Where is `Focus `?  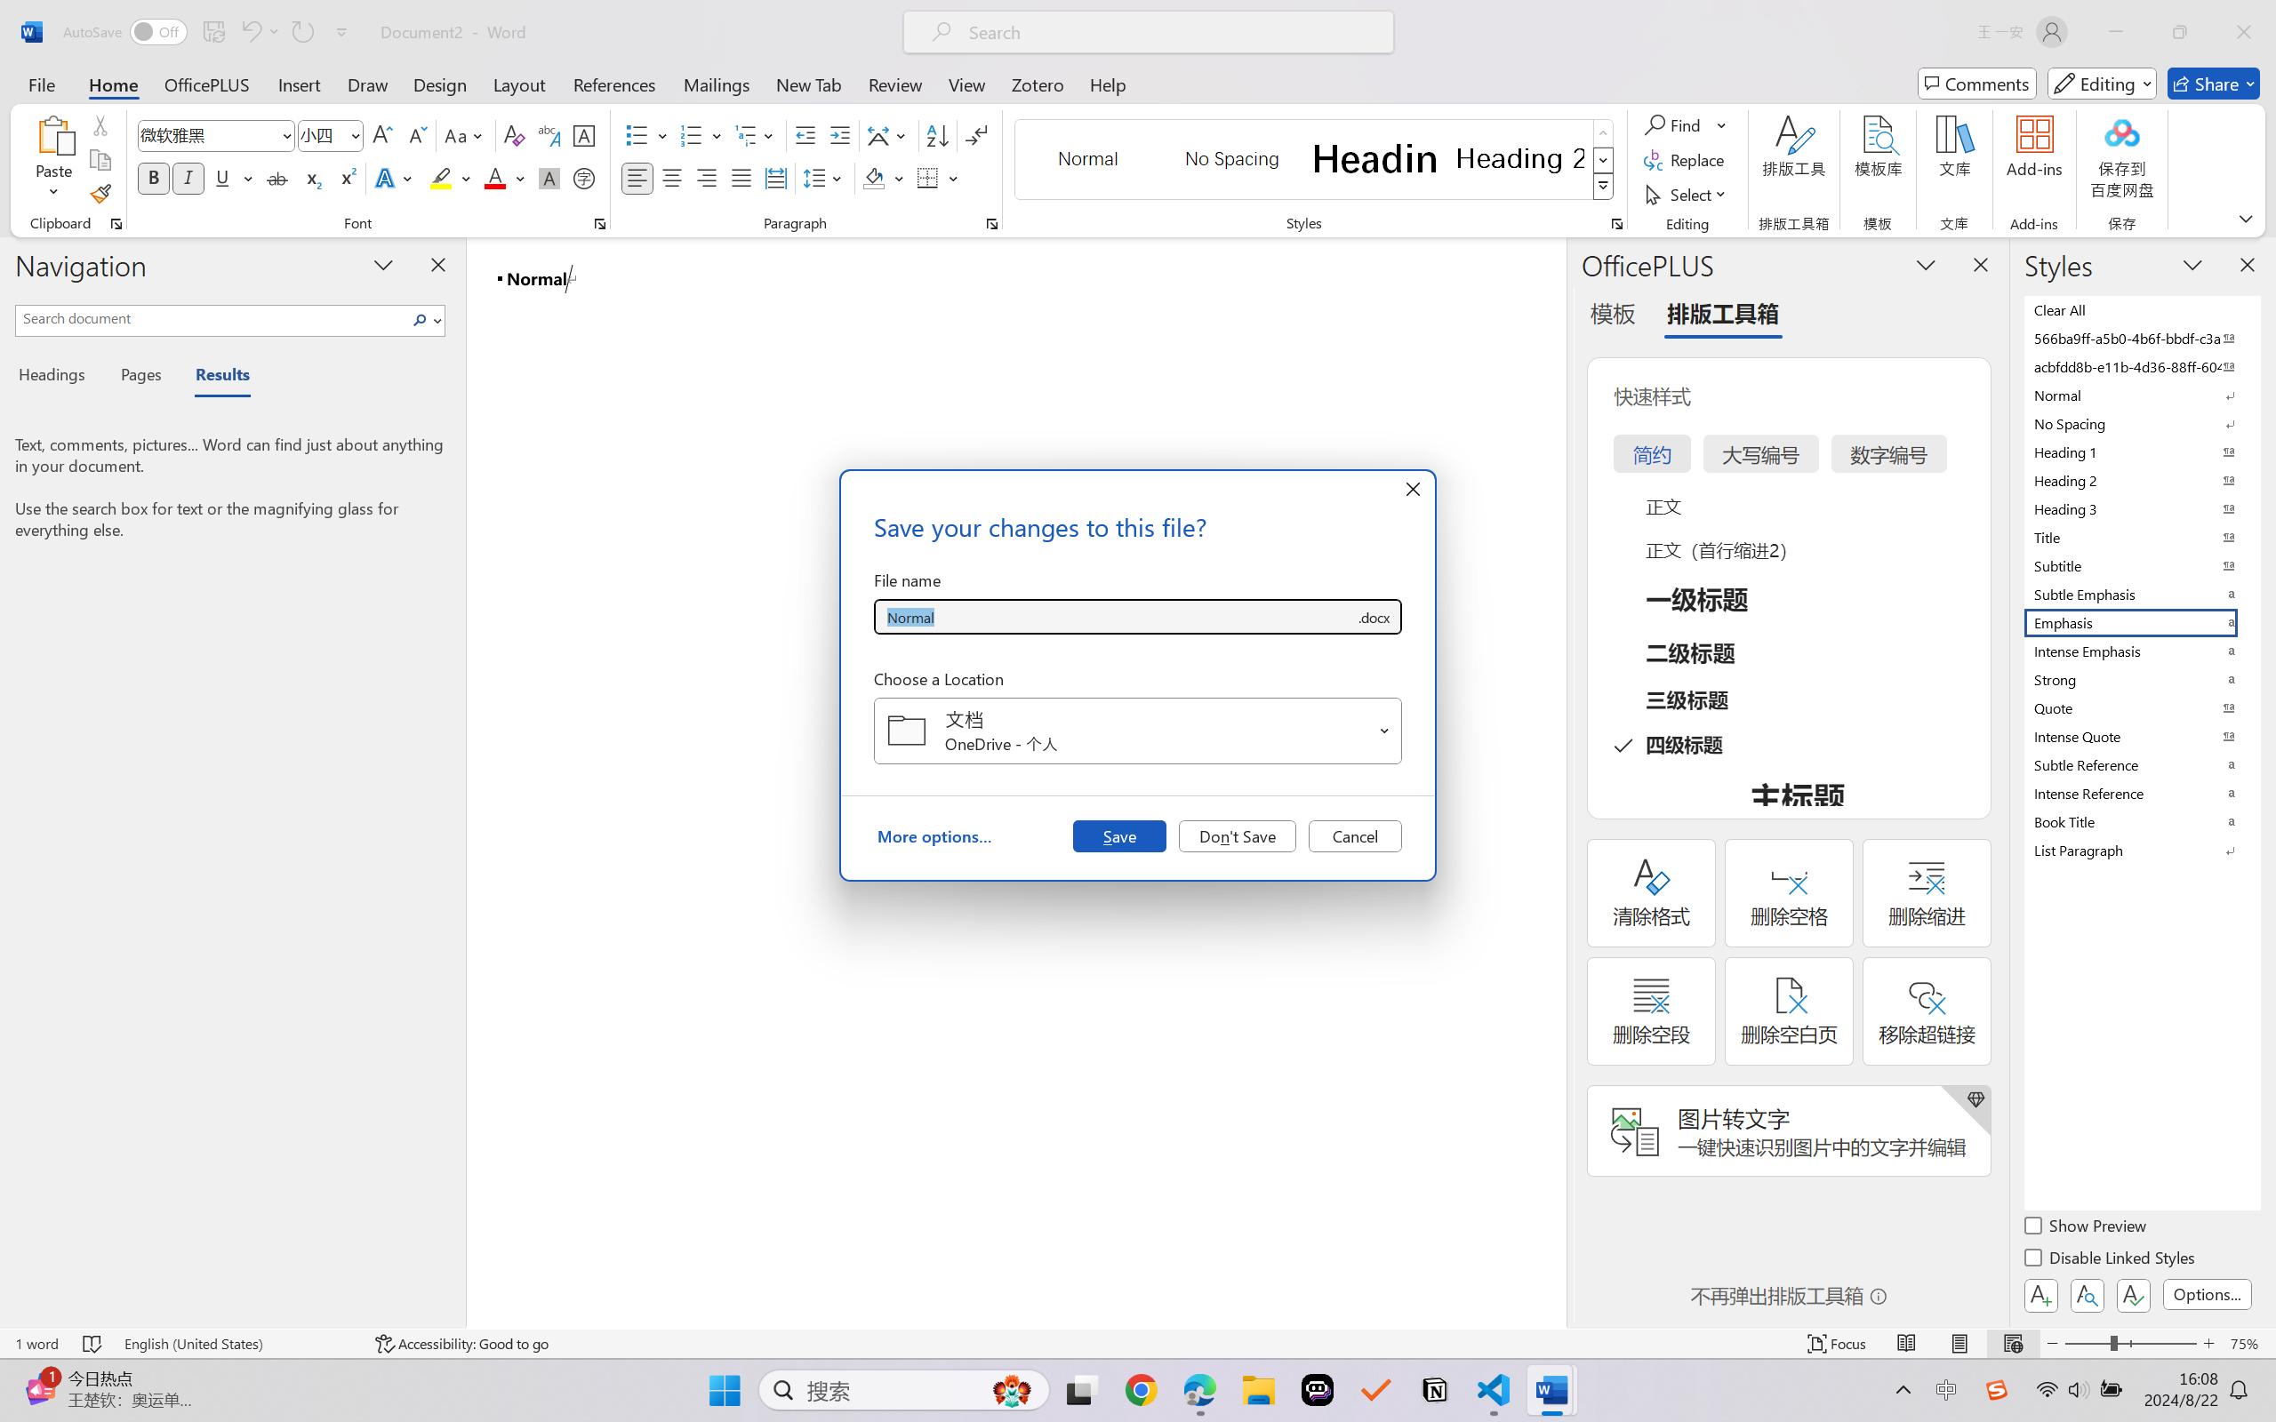
Focus  is located at coordinates (1838, 1344).